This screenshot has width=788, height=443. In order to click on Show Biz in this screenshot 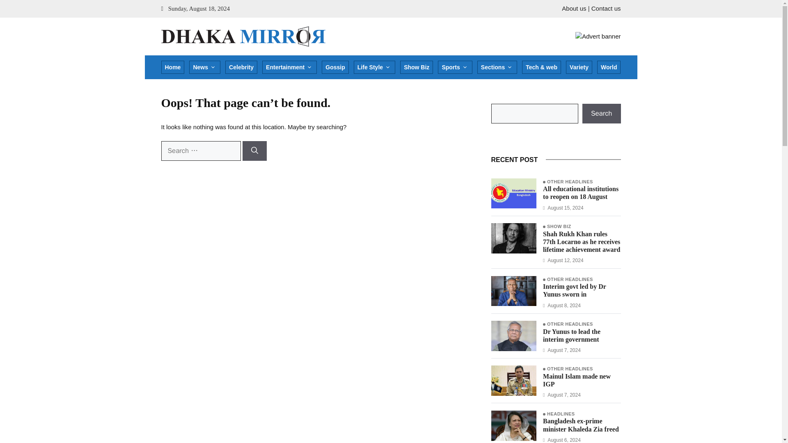, I will do `click(416, 67)`.